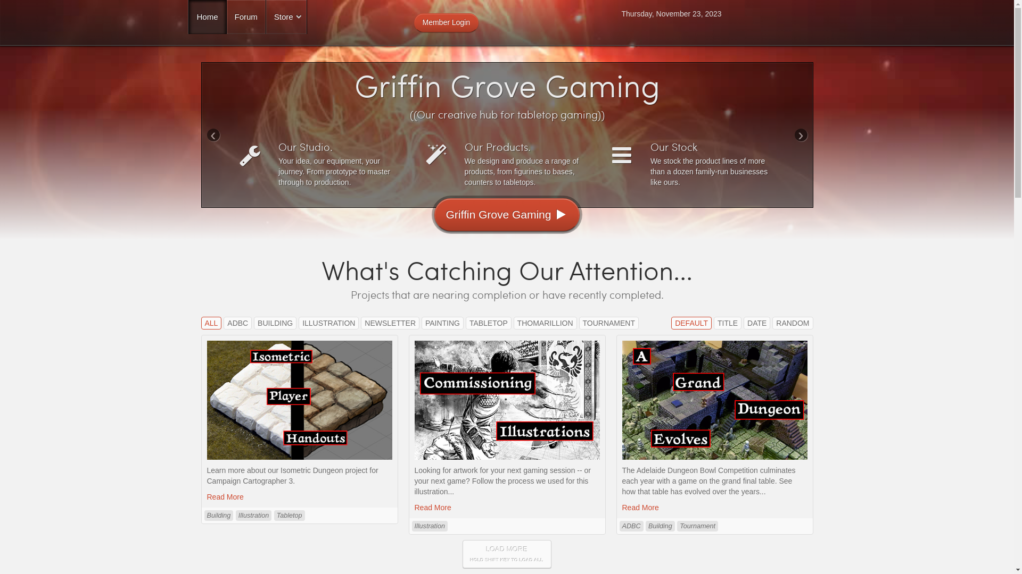  I want to click on Home, so click(208, 17).